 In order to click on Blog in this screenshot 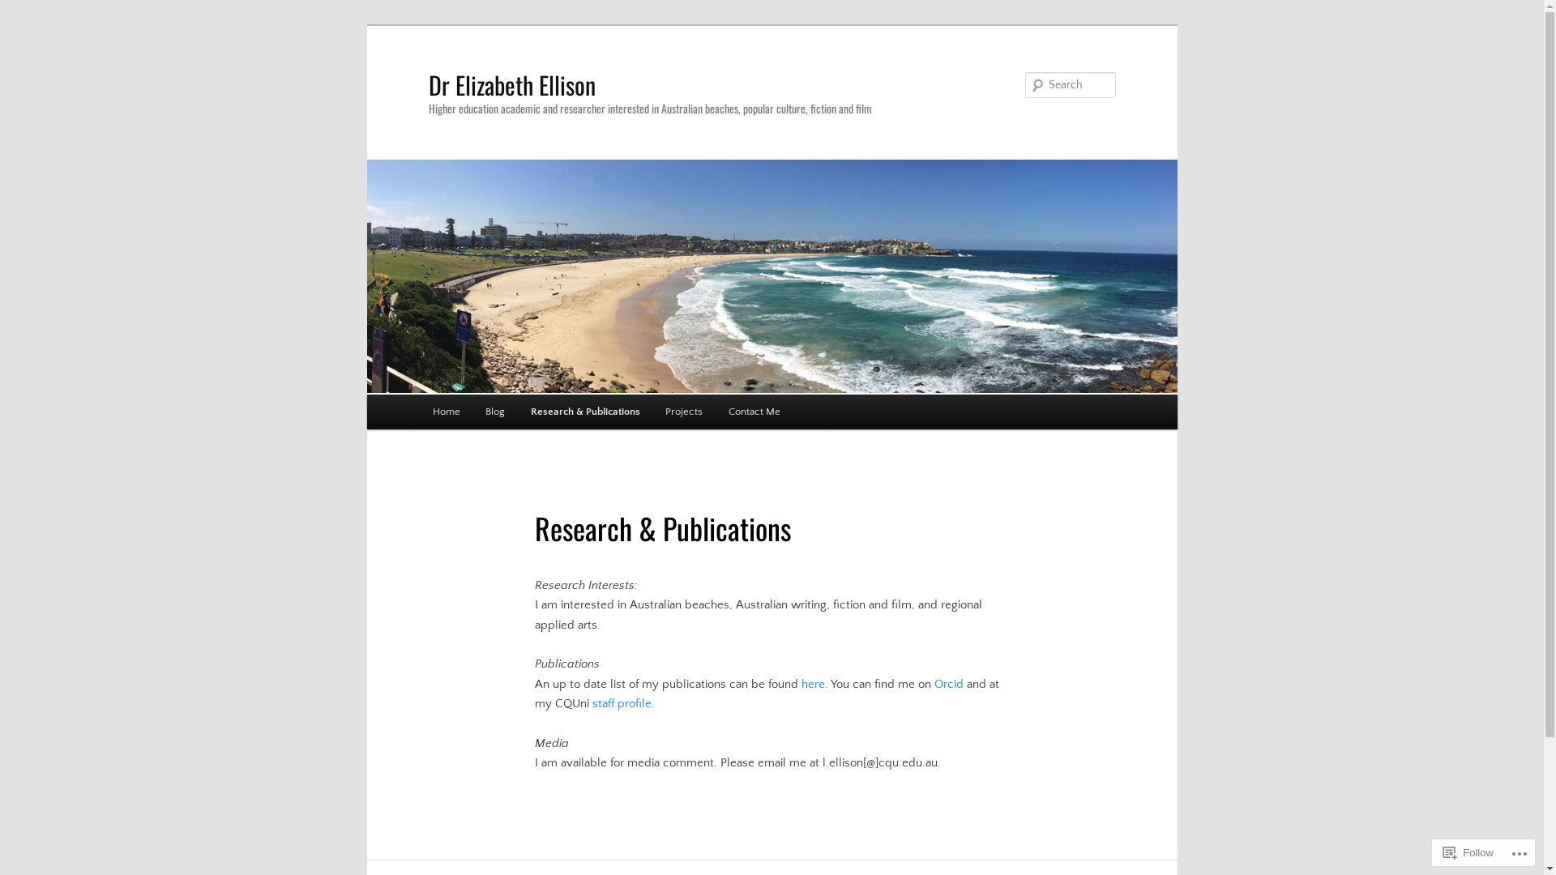, I will do `click(495, 412)`.